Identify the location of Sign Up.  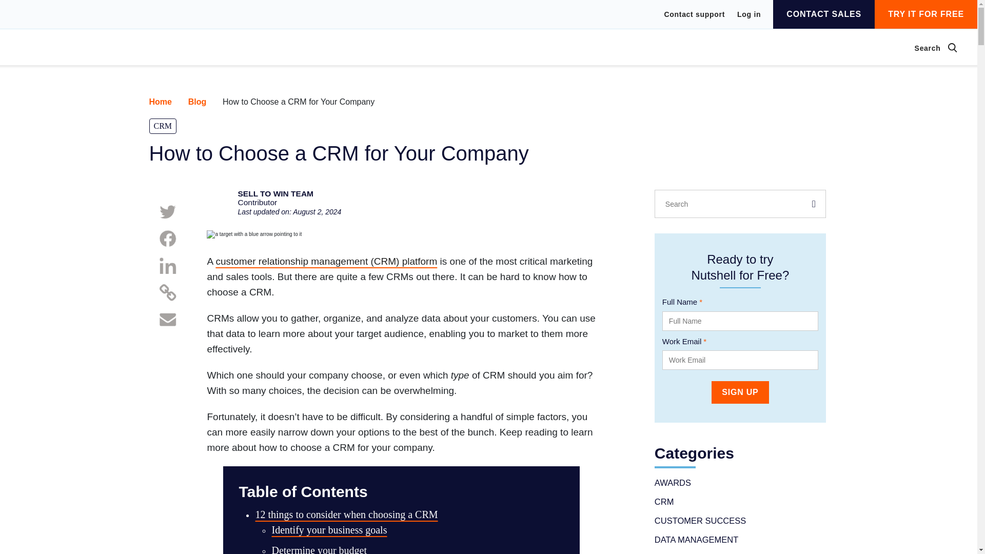
(748, 14).